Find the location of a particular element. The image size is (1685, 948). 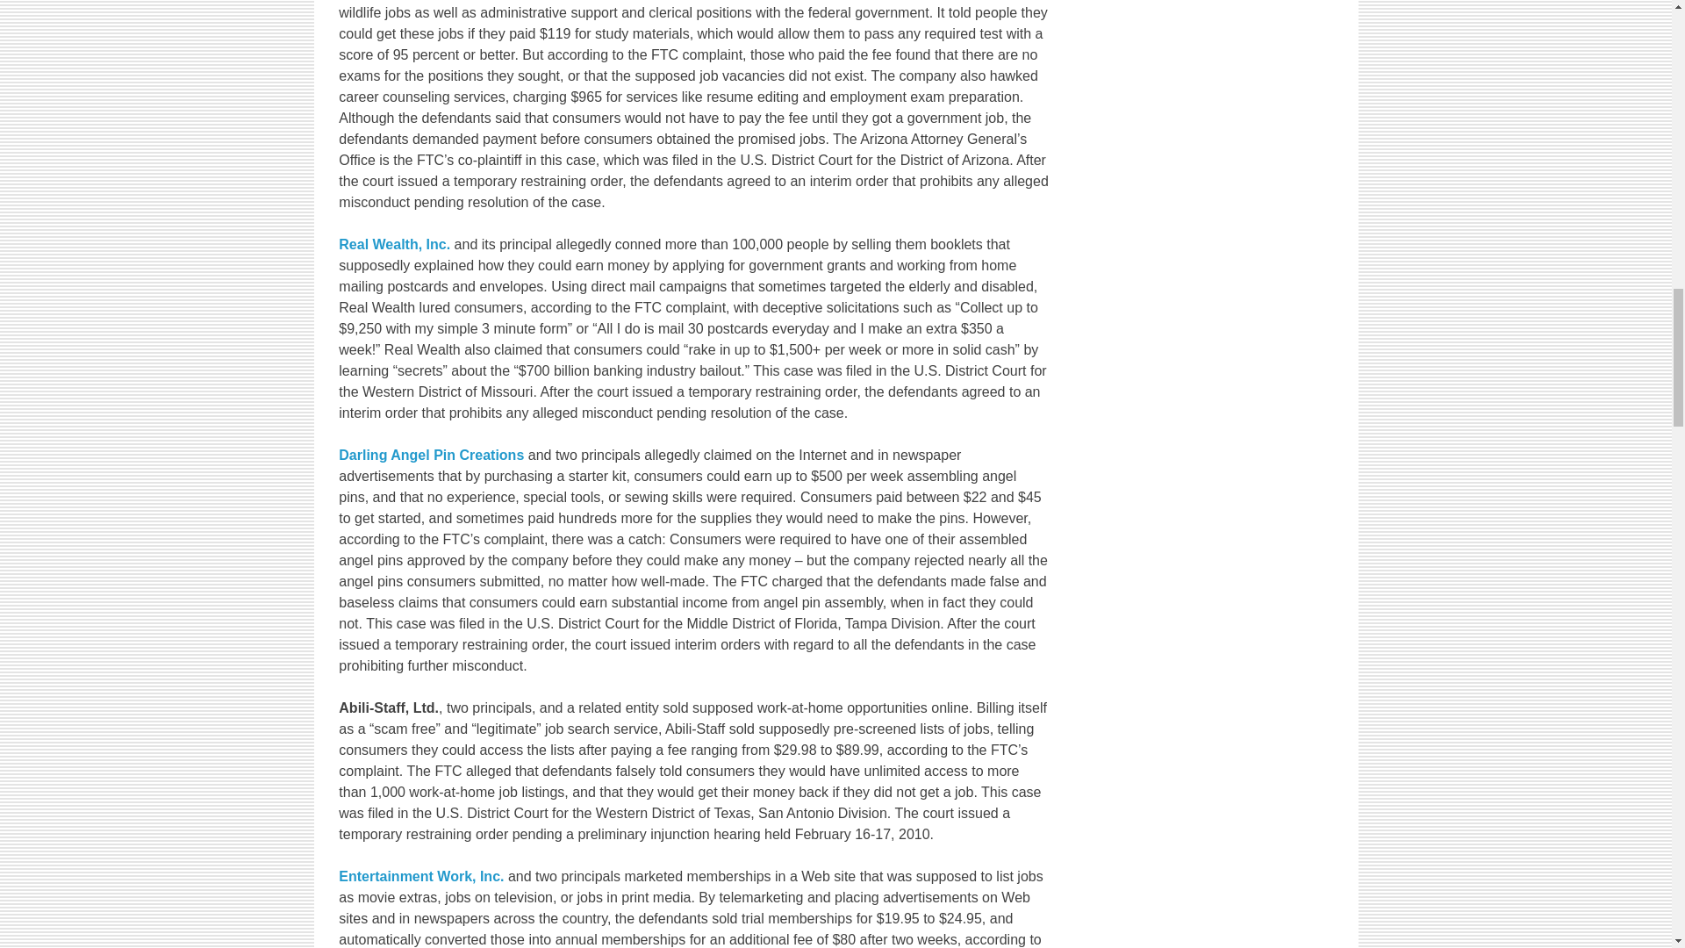

Entertainment Work, Inc. is located at coordinates (421, 876).